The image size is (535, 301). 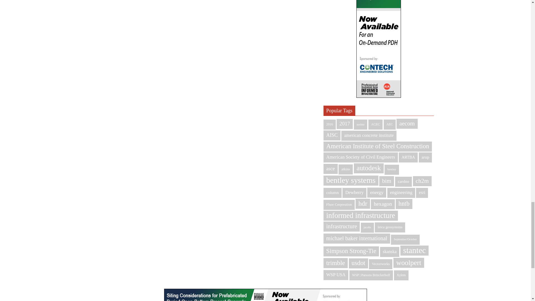 What do you see at coordinates (265, 295) in the screenshot?
I see `Contech PDH` at bounding box center [265, 295].